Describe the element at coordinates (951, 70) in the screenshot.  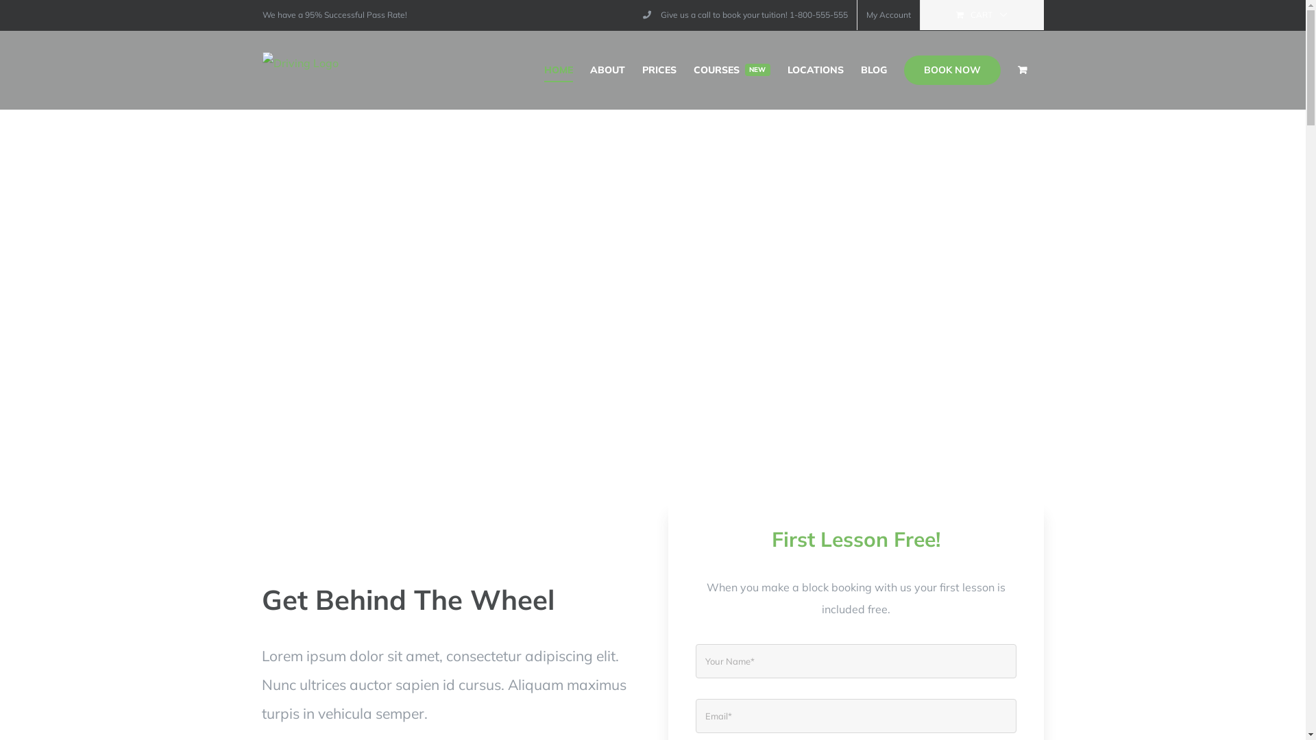
I see `BOOK NOW` at that location.